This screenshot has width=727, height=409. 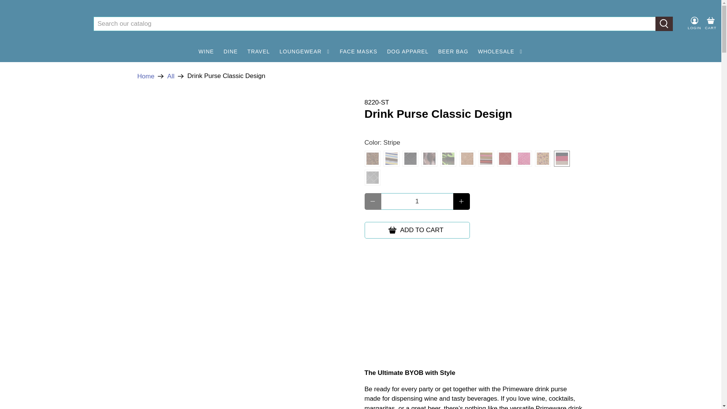 I want to click on DINE, so click(x=231, y=52).